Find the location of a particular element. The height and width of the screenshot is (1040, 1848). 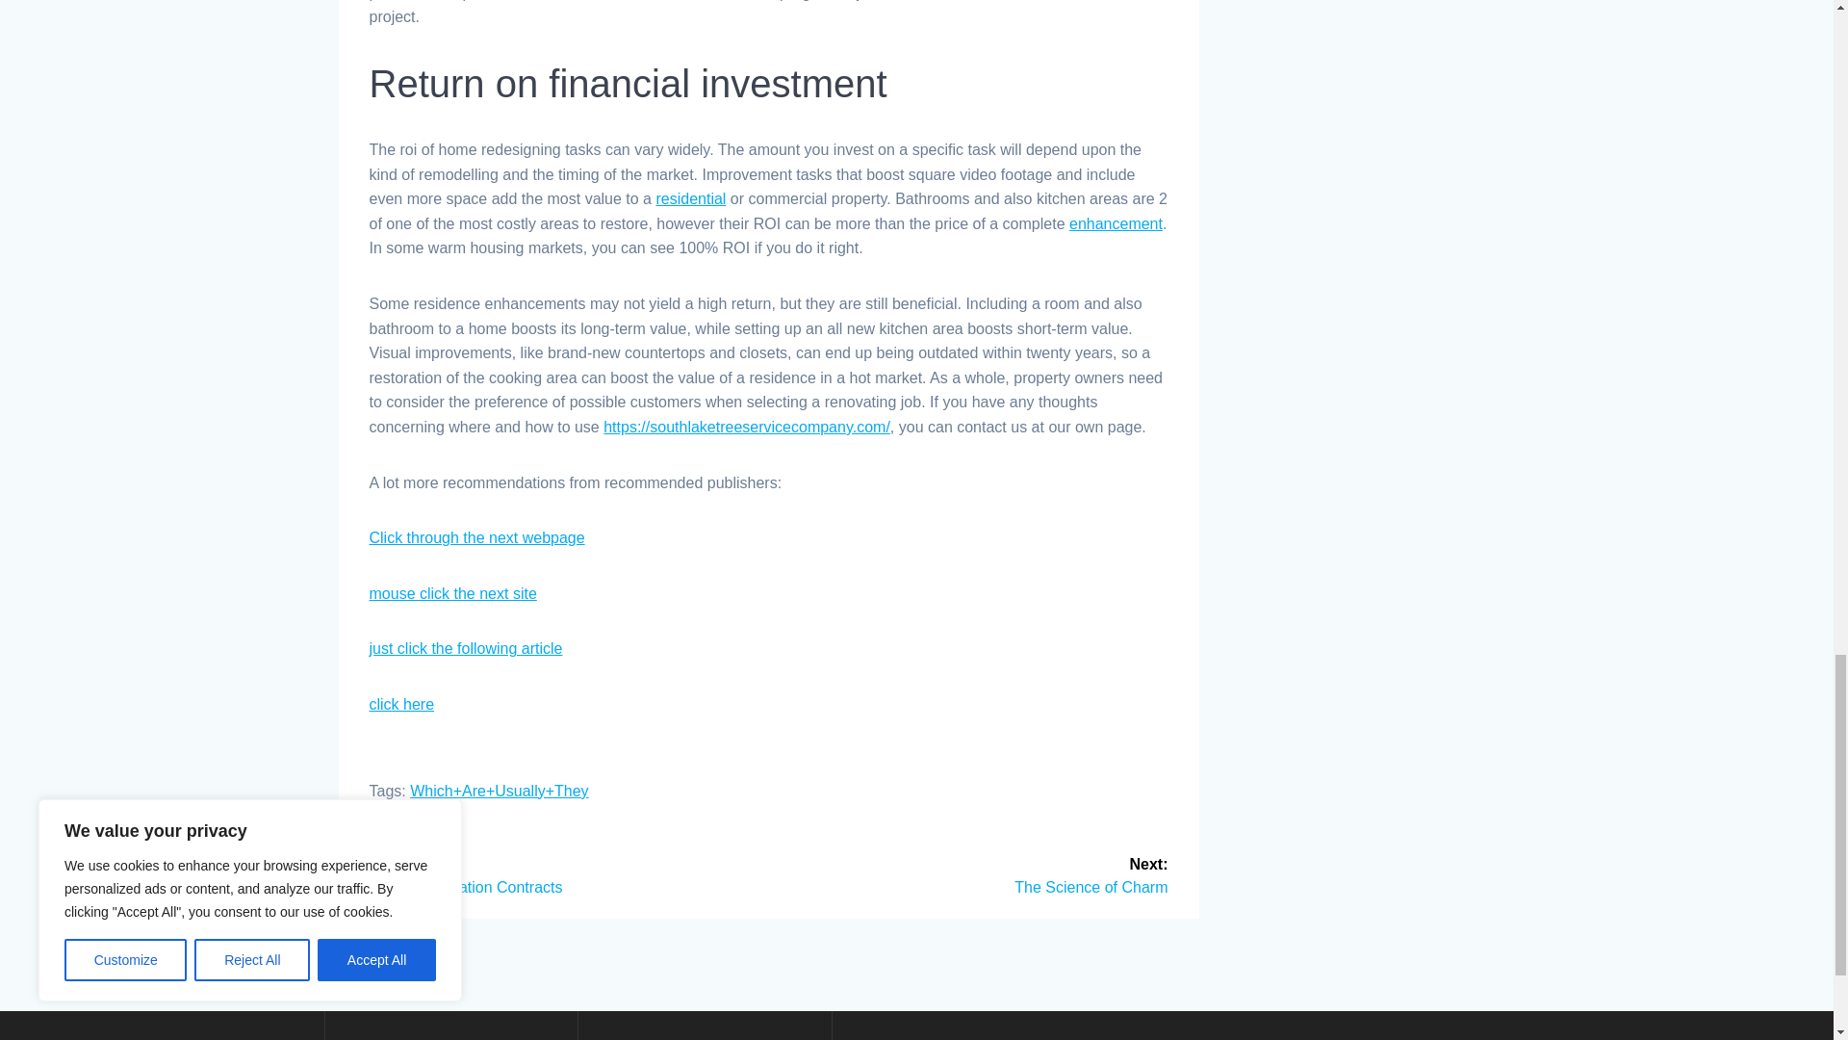

Click through the next webpage is located at coordinates (453, 593).